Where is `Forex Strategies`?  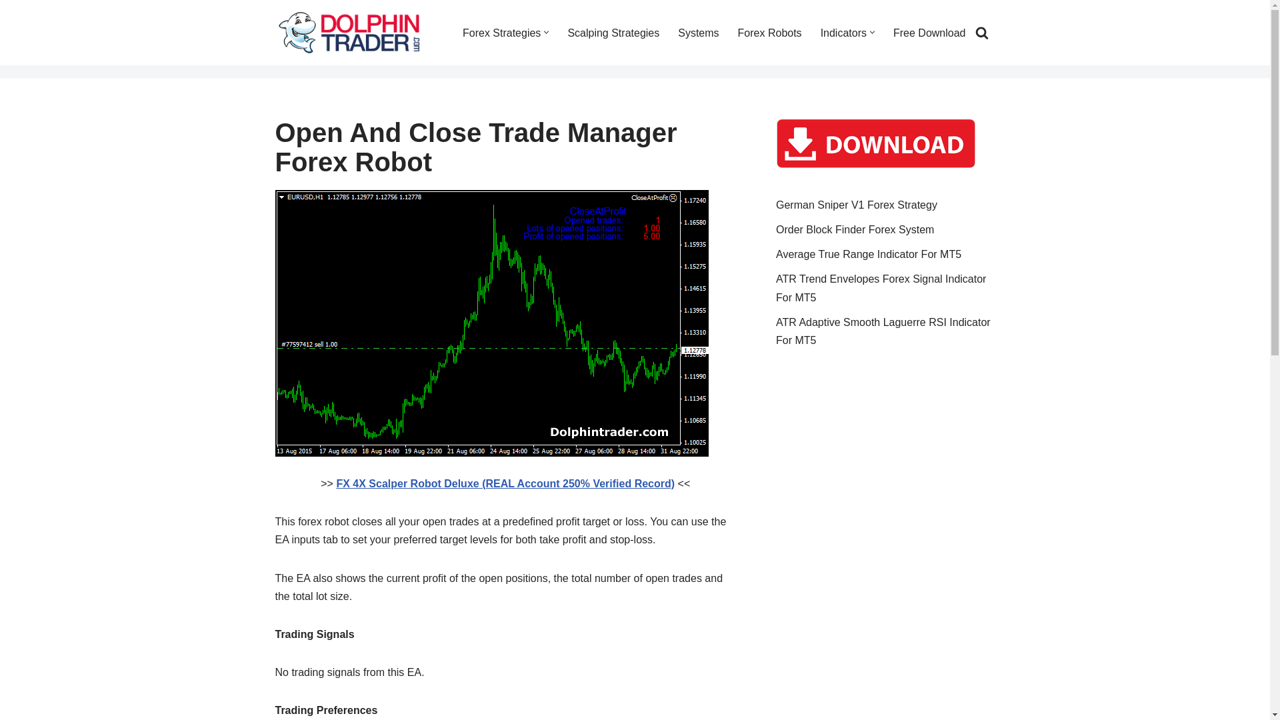
Forex Strategies is located at coordinates (501, 32).